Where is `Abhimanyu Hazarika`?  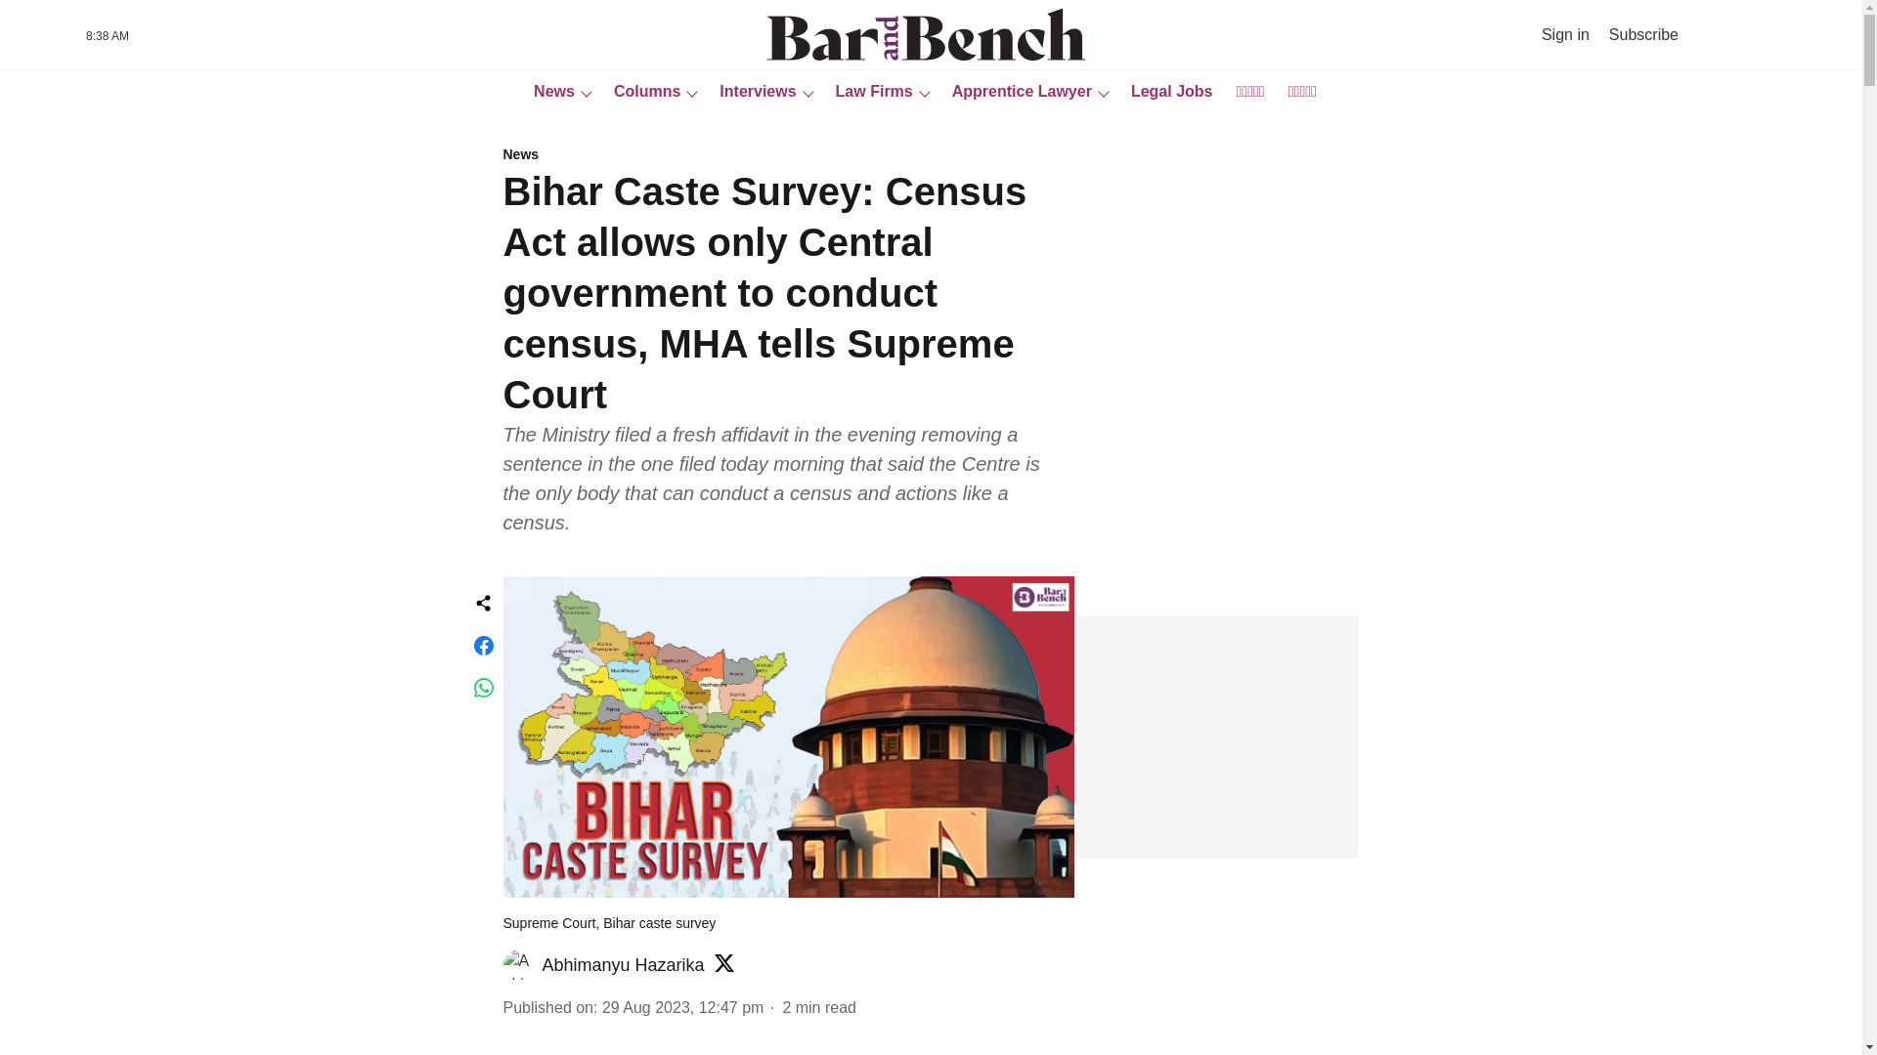
Abhimanyu Hazarika is located at coordinates (623, 965).